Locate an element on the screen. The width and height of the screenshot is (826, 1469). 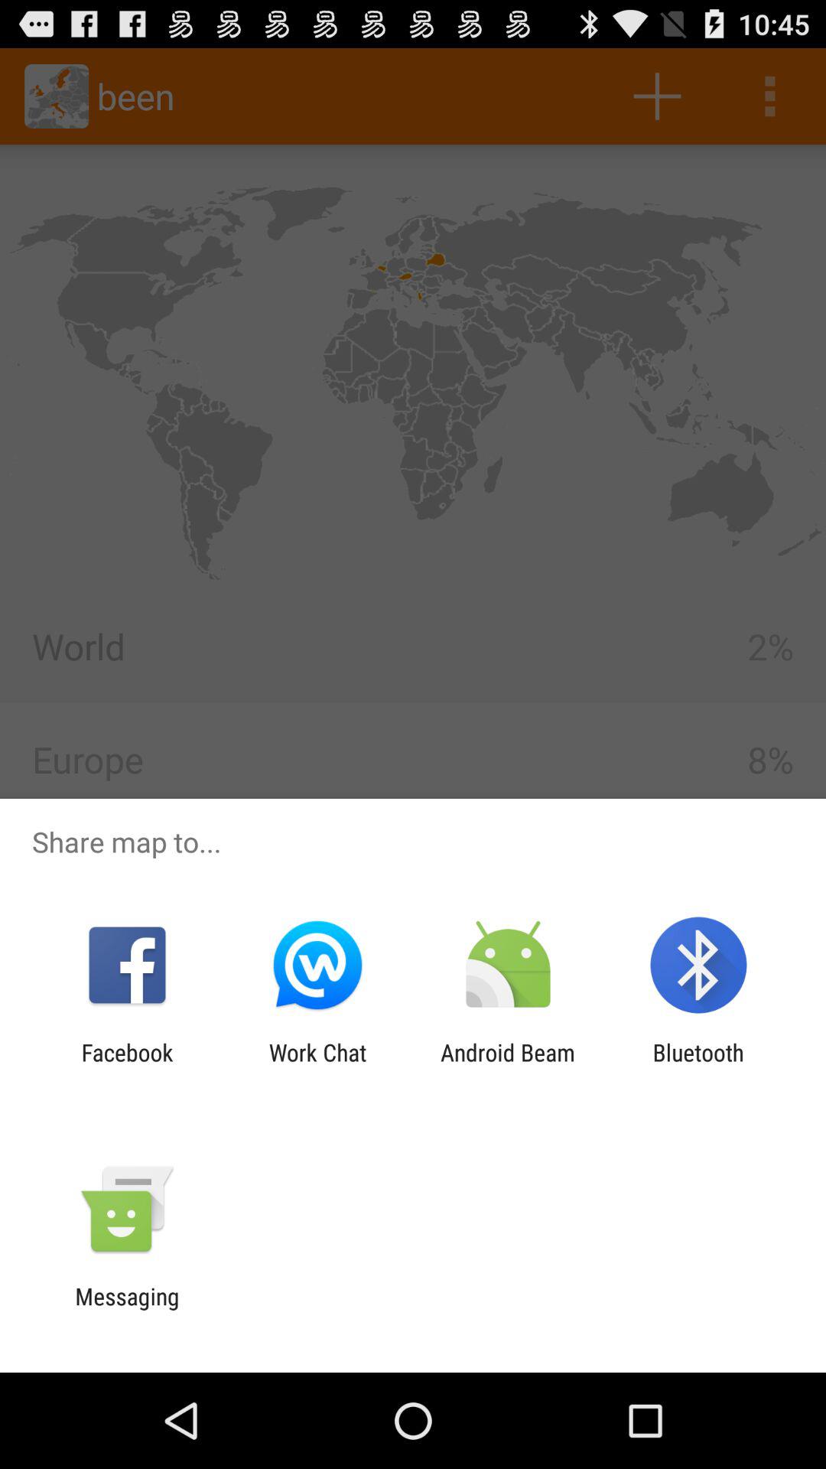
press android beam icon is located at coordinates (508, 1066).